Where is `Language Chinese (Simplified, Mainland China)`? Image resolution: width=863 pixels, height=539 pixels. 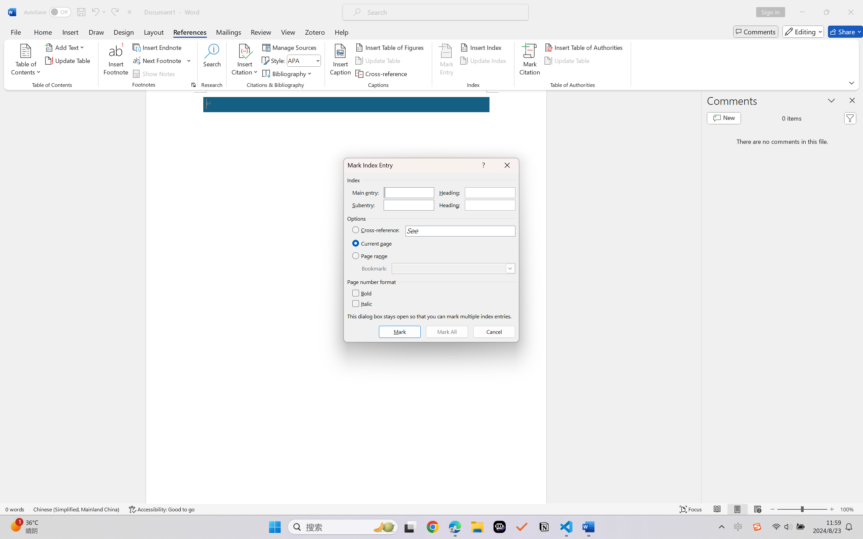
Language Chinese (Simplified, Mainland China) is located at coordinates (77, 509).